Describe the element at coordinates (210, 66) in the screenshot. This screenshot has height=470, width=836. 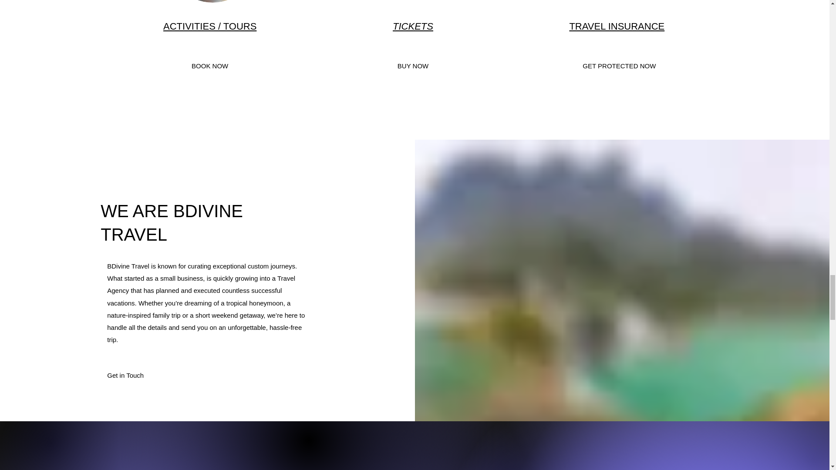
I see `BOOK NOW` at that location.